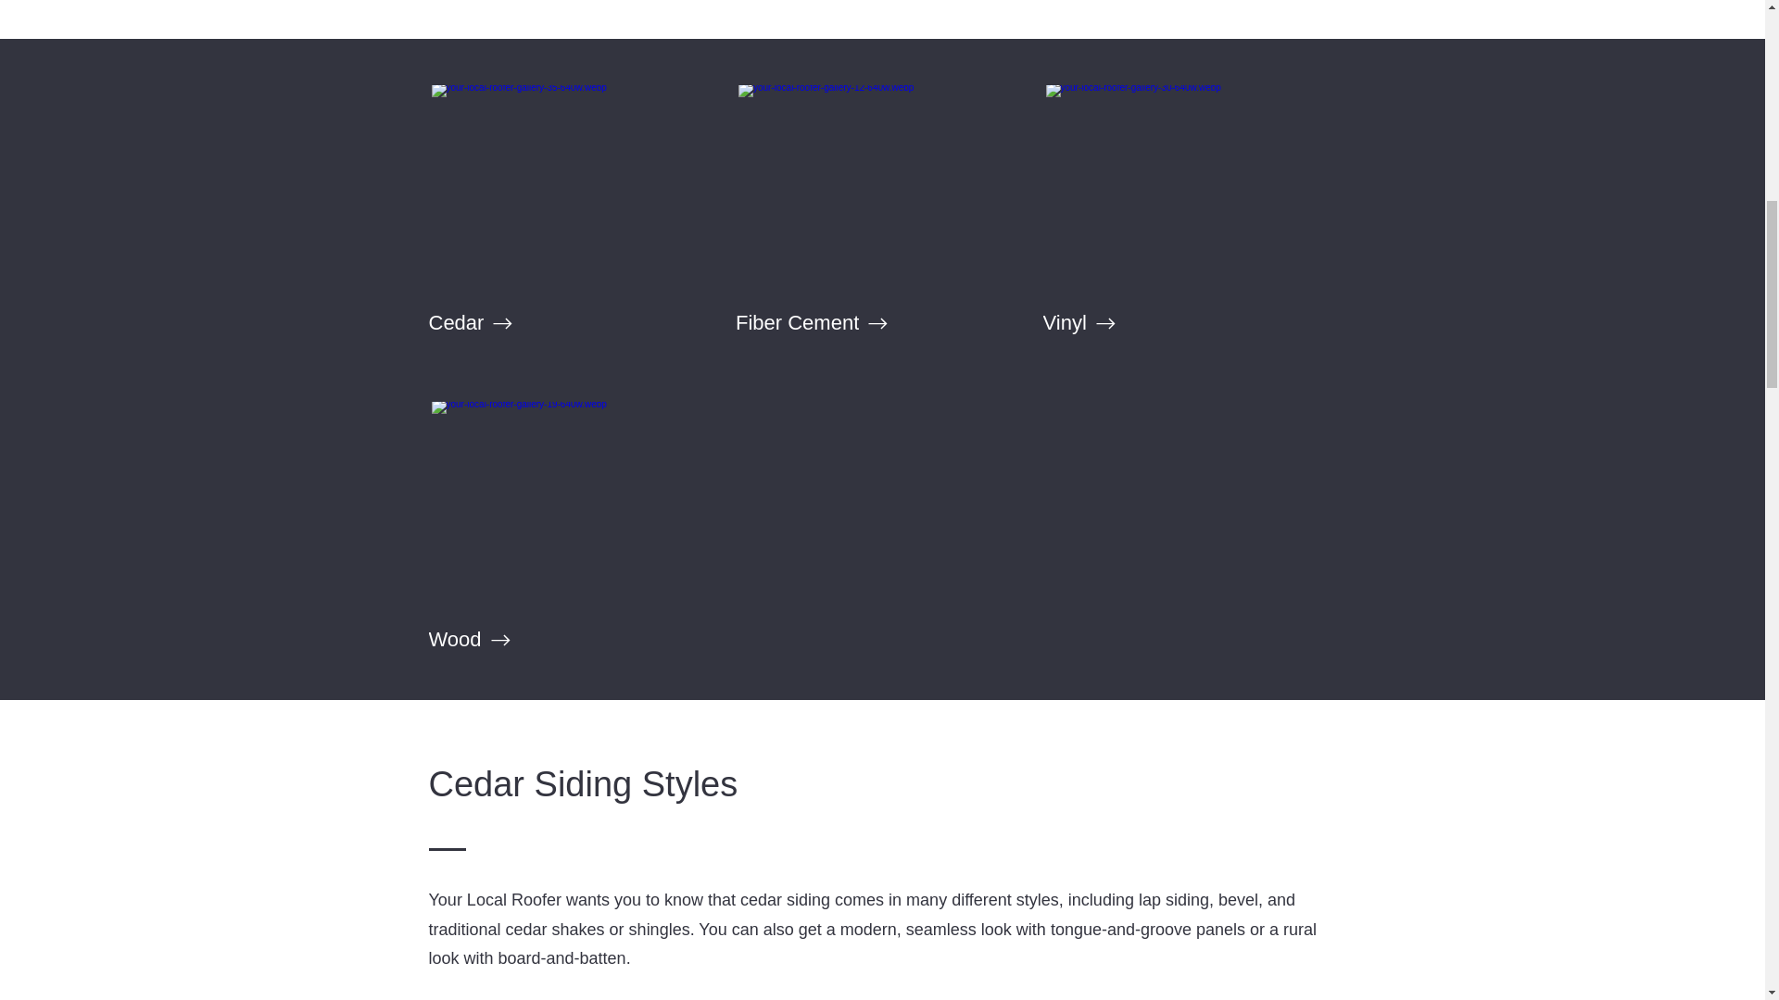 The image size is (1779, 1000). Describe the element at coordinates (1184, 323) in the screenshot. I see `Vinyl` at that location.